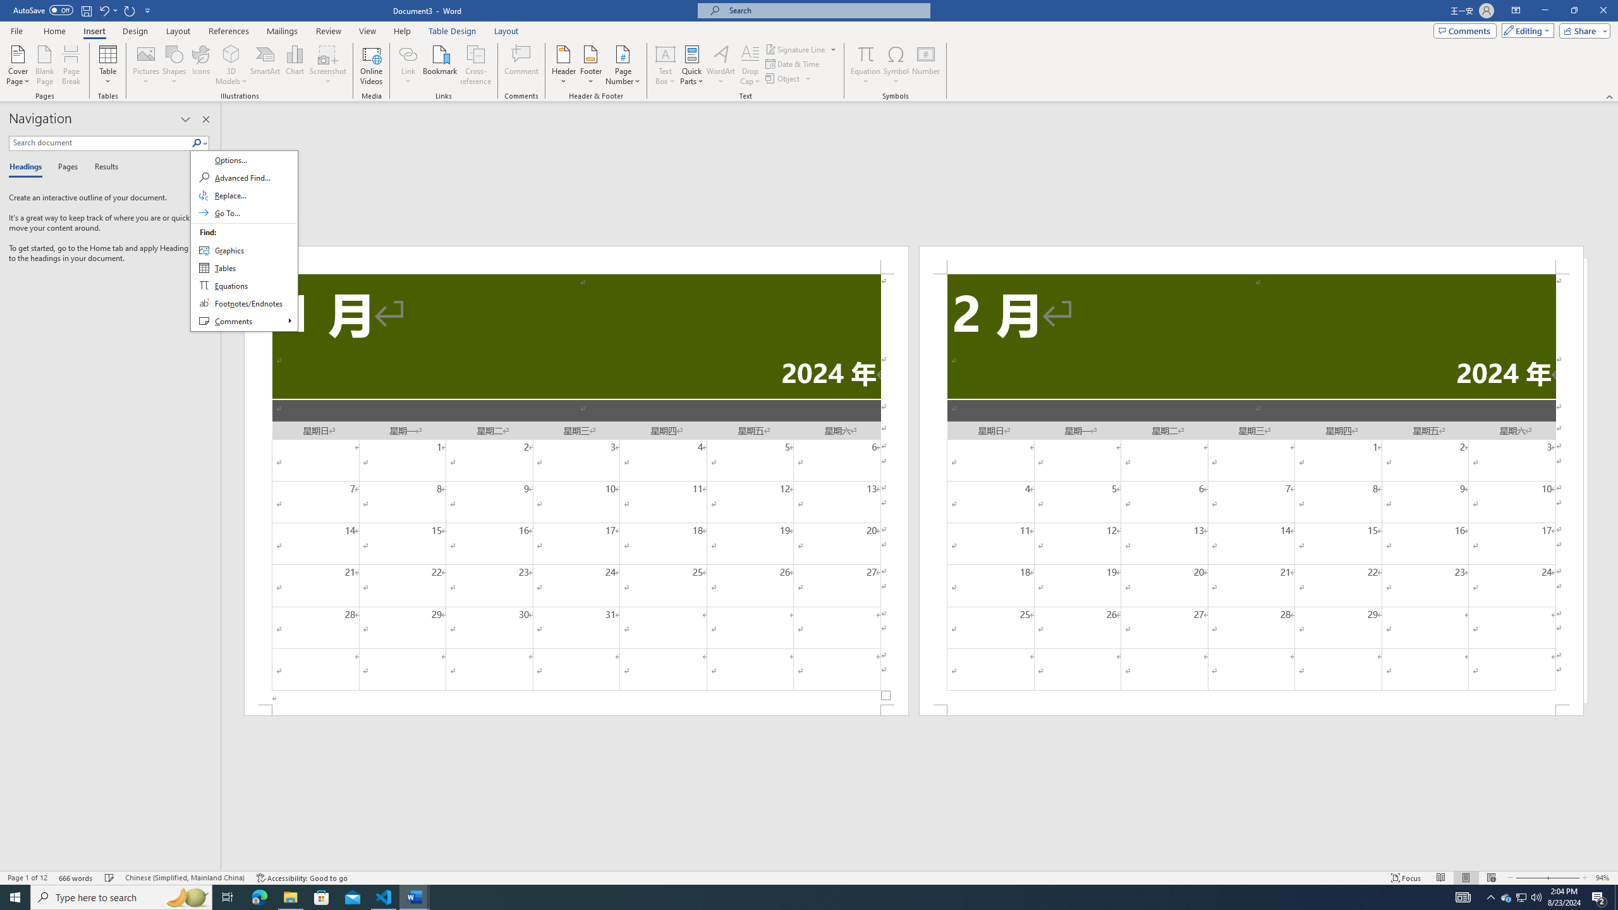 This screenshot has width=1618, height=910. Describe the element at coordinates (174, 65) in the screenshot. I see `Shapes` at that location.